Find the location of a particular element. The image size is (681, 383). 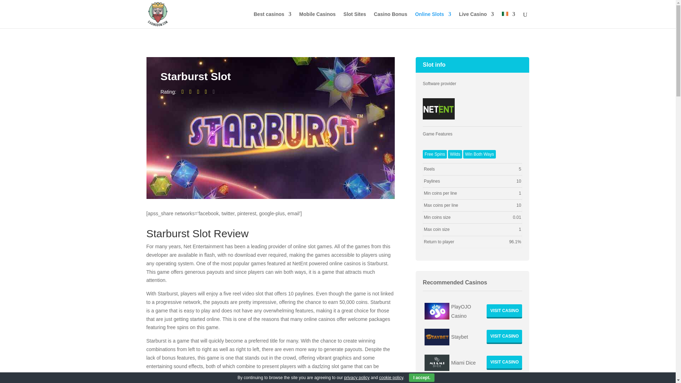

Slot Sites is located at coordinates (355, 20).